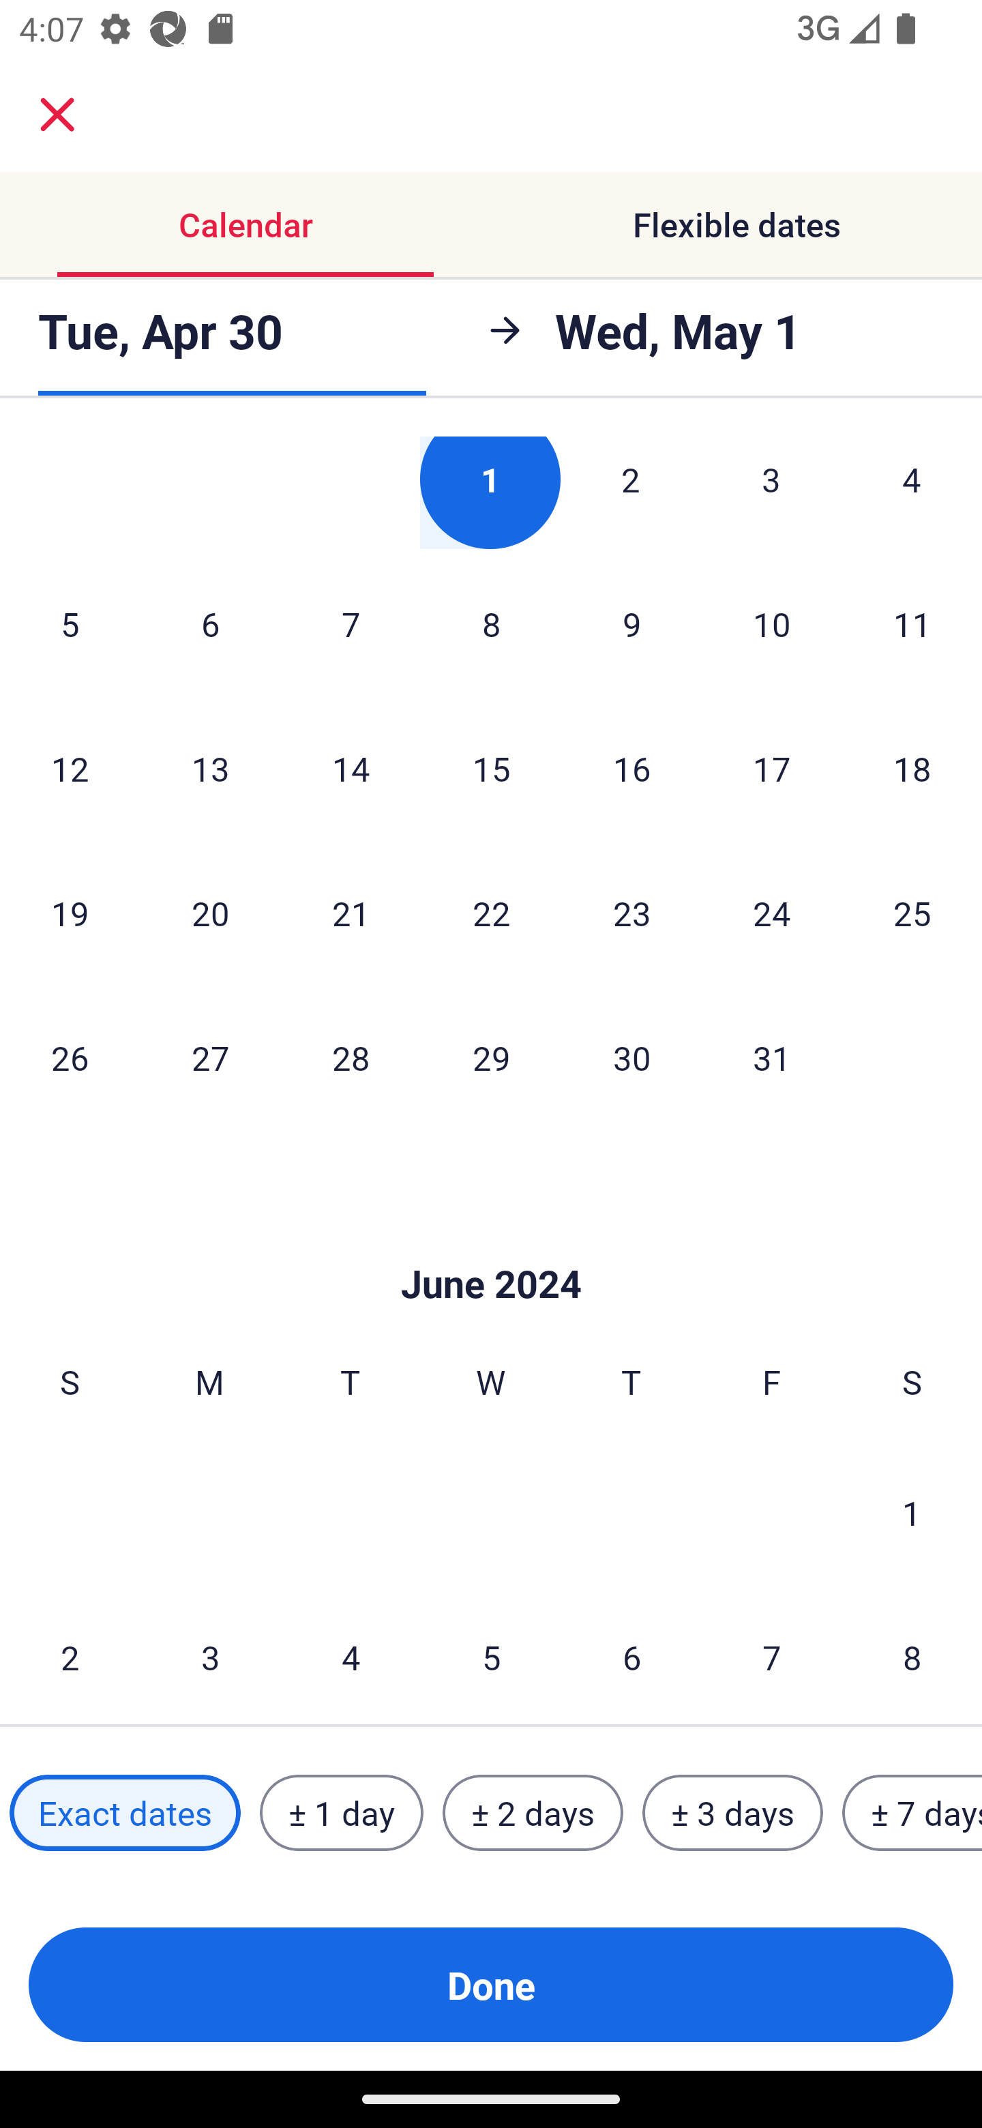 The height and width of the screenshot is (2128, 982). Describe the element at coordinates (772, 768) in the screenshot. I see `17 Friday, May 17, 2024` at that location.